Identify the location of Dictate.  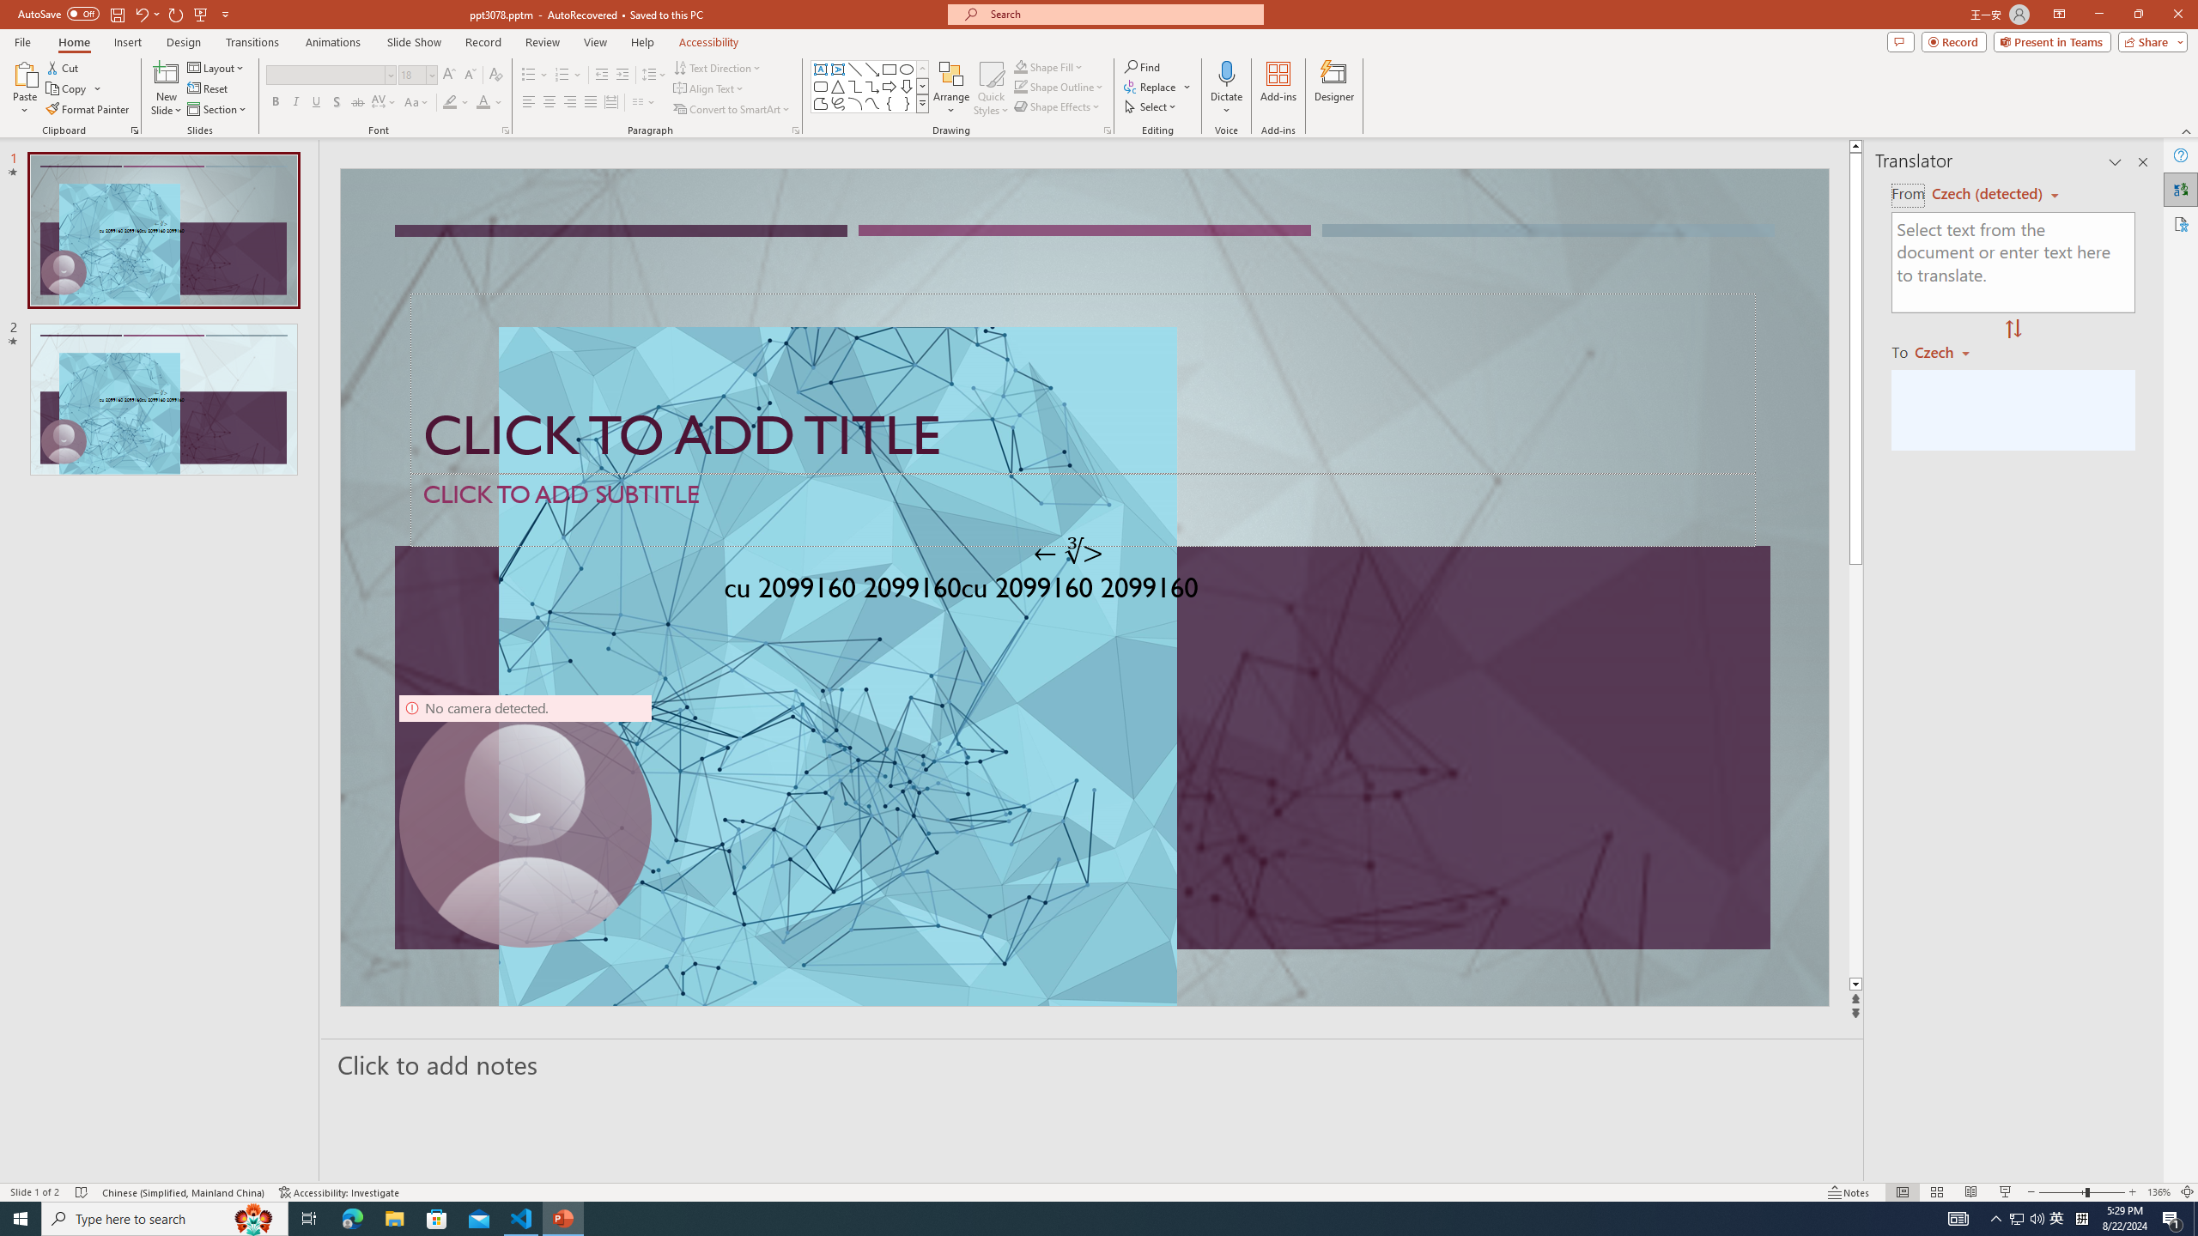
(1226, 88).